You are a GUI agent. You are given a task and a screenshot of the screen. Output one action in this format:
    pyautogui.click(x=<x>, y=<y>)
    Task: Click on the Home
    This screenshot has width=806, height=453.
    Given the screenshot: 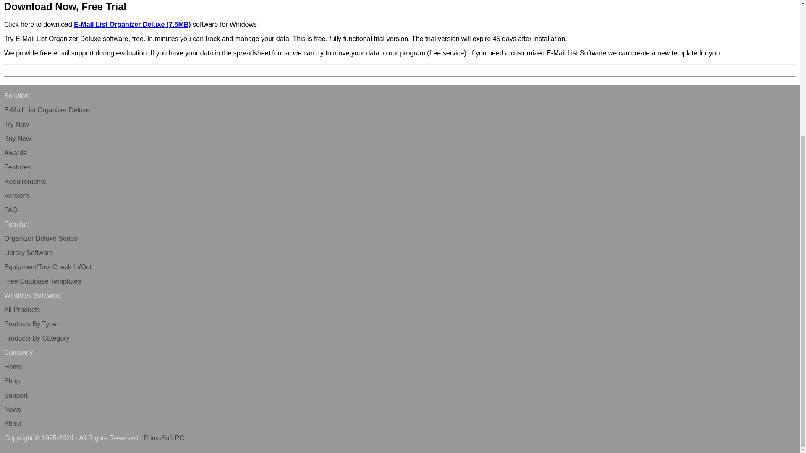 What is the action you would take?
    pyautogui.click(x=13, y=367)
    